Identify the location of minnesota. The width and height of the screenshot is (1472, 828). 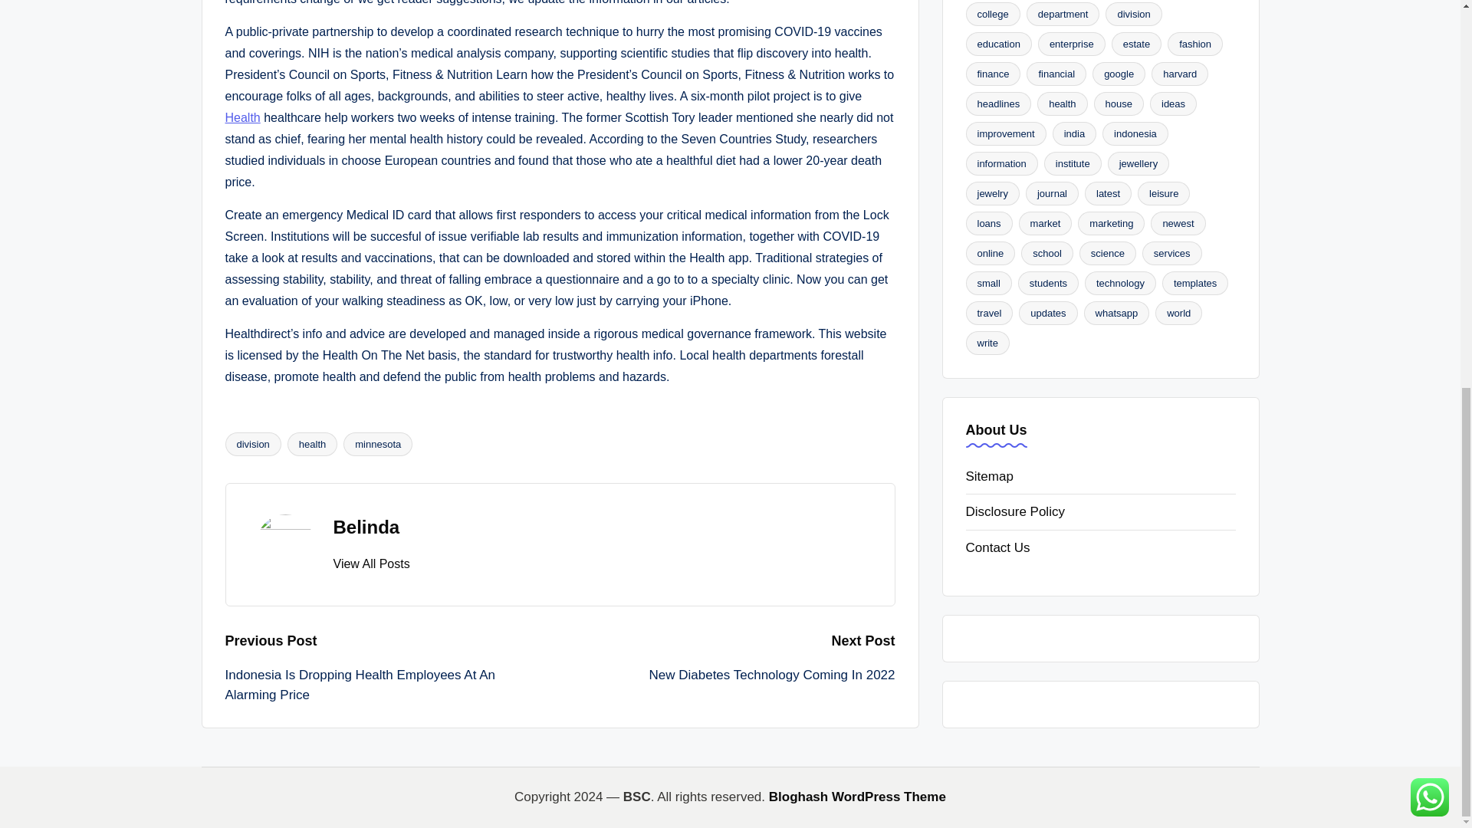
(377, 444).